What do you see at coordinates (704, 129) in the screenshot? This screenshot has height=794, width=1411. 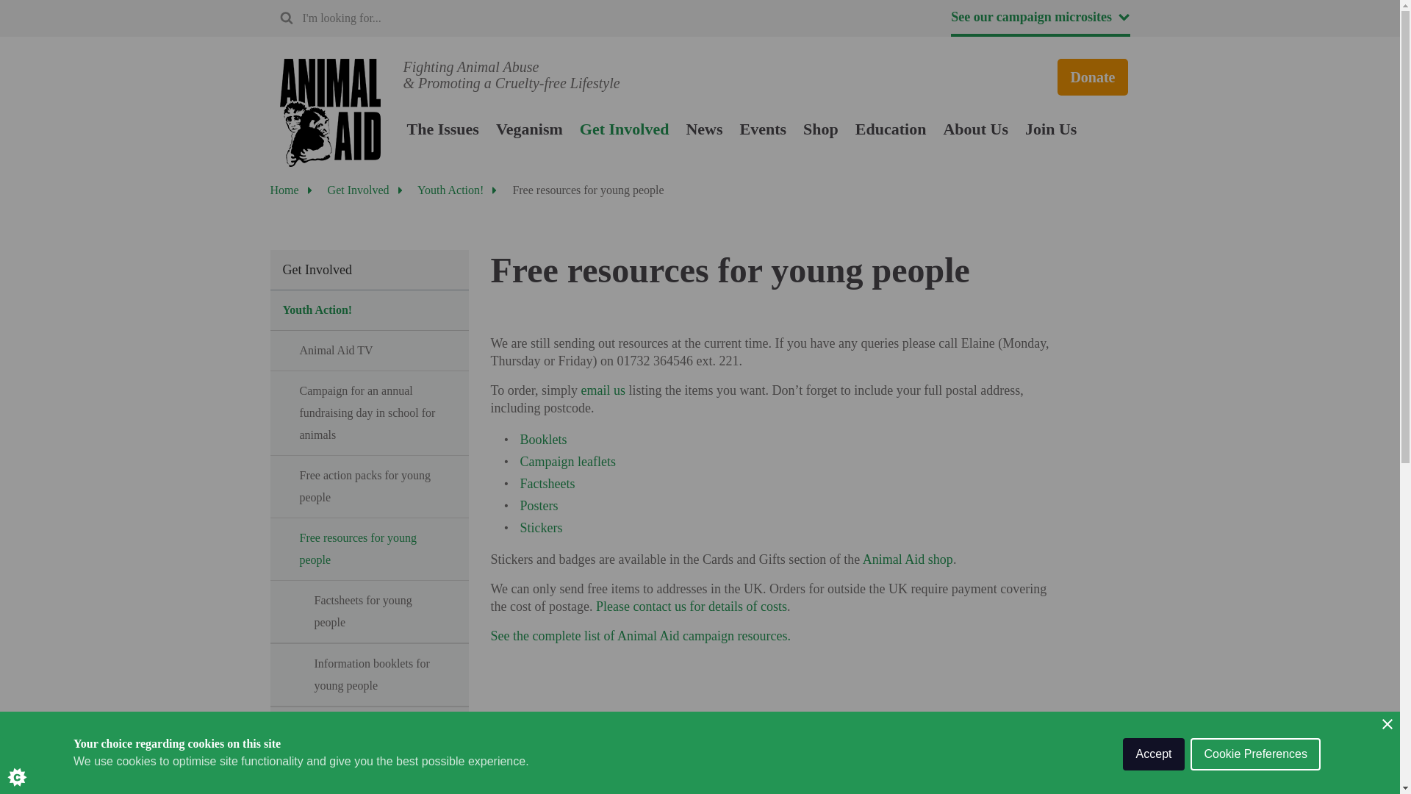 I see `News` at bounding box center [704, 129].